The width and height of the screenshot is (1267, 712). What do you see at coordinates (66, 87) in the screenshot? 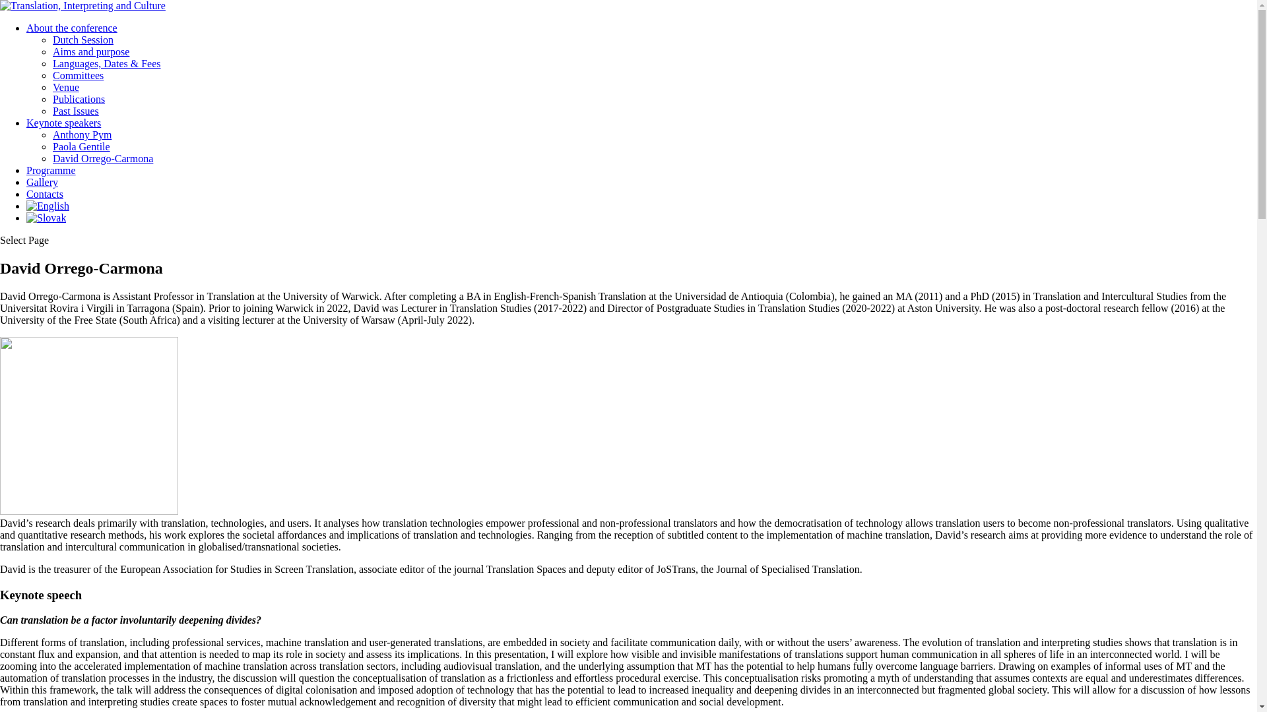
I see `Venue` at bounding box center [66, 87].